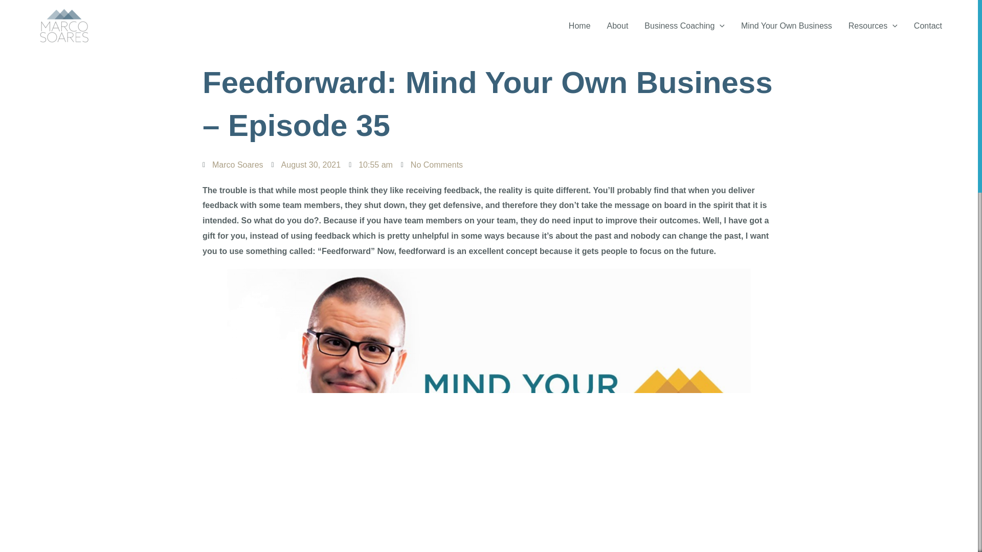  I want to click on Business Coaching, so click(684, 26).